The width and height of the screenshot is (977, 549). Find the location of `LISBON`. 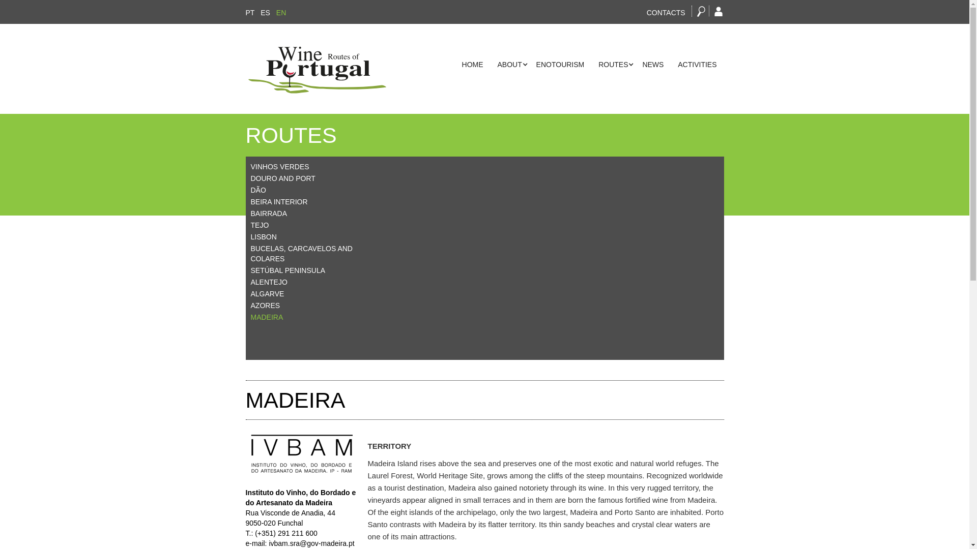

LISBON is located at coordinates (304, 237).